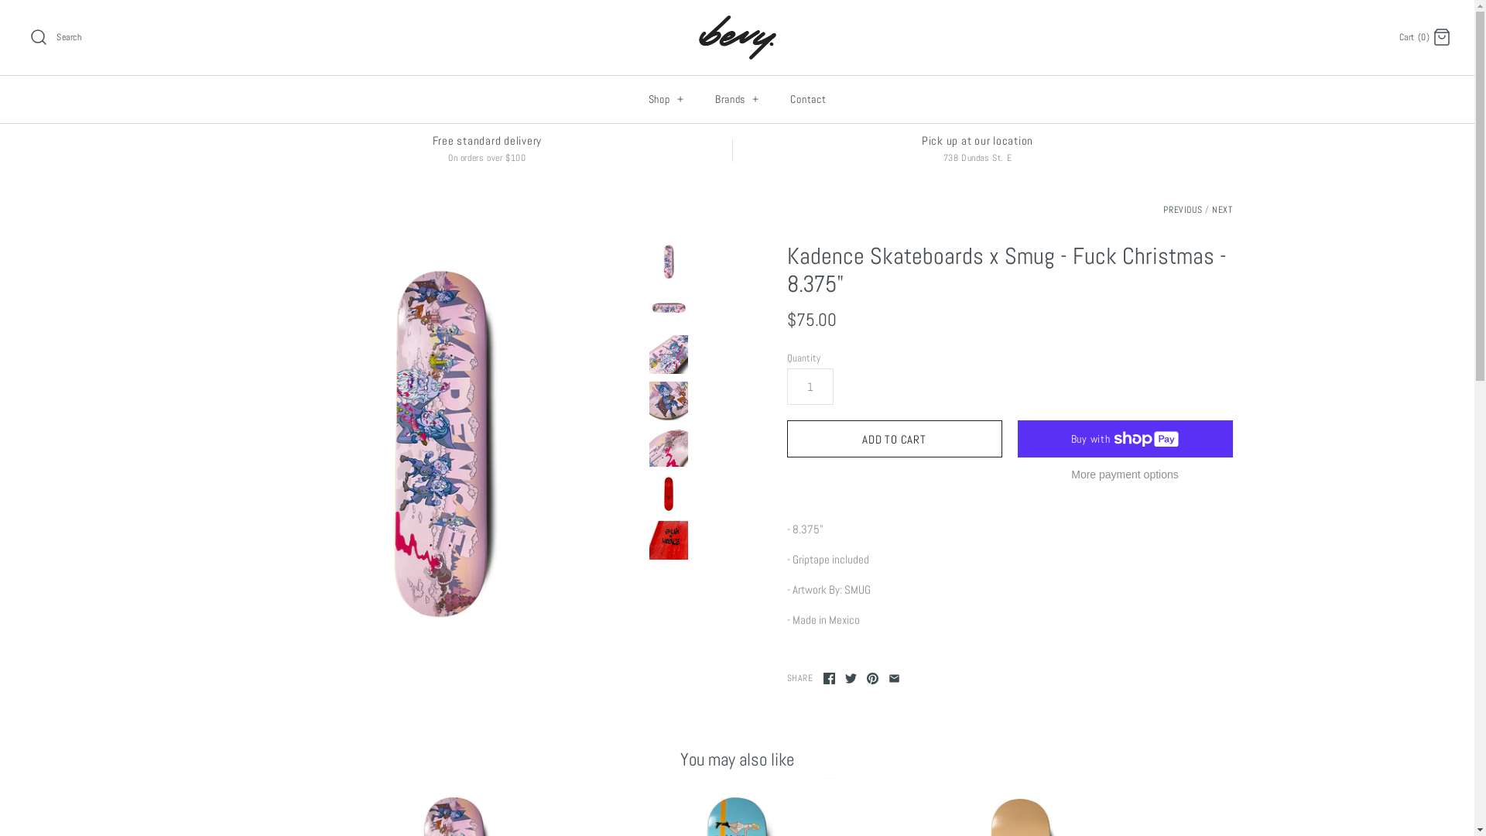 The width and height of the screenshot is (1486, 836). What do you see at coordinates (441, 442) in the screenshot?
I see `Kadence Skateboards x Smug - Fuck Christmas - 8.375"` at bounding box center [441, 442].